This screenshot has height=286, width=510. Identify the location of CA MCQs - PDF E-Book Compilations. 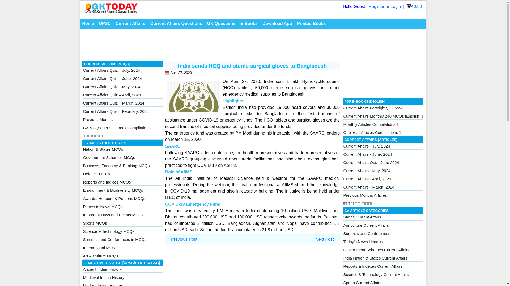
(116, 128).